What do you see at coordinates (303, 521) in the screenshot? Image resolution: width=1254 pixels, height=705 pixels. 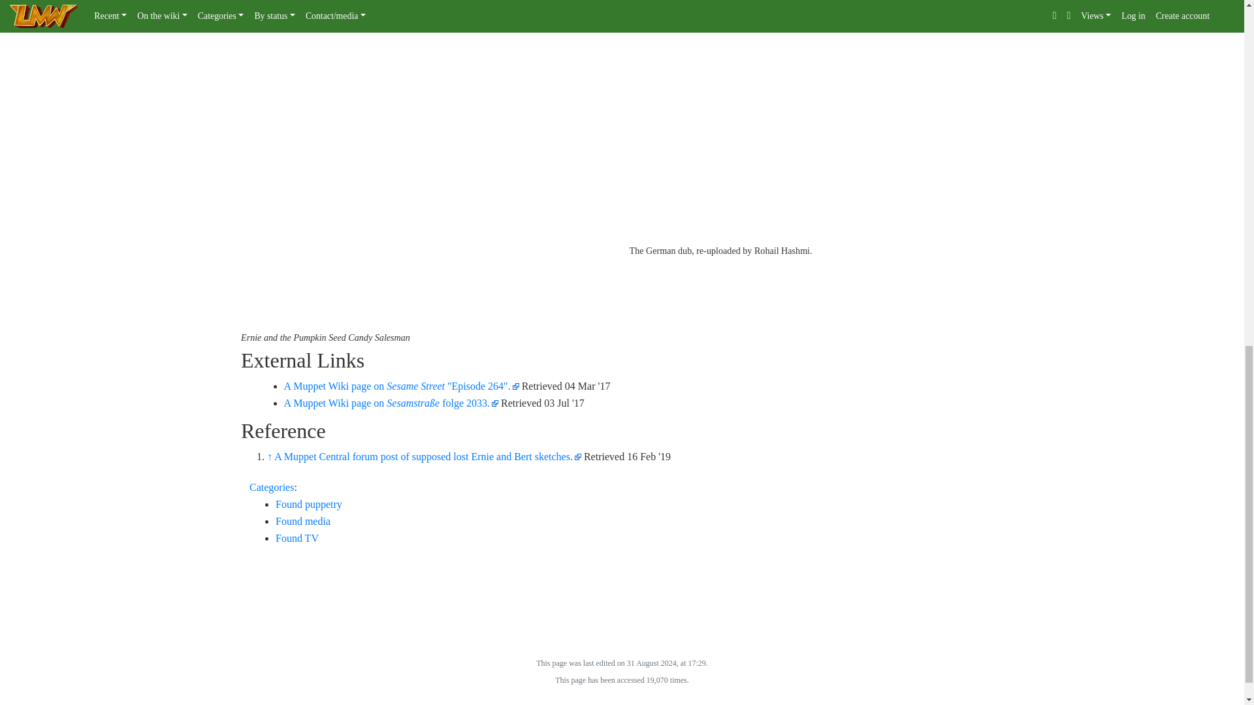 I see `Category:Found media` at bounding box center [303, 521].